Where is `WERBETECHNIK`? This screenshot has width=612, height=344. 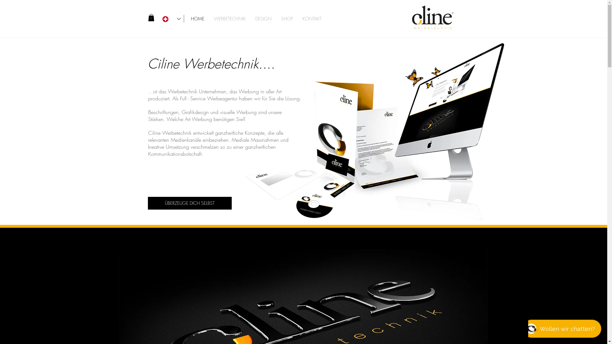
WERBETECHNIK is located at coordinates (230, 18).